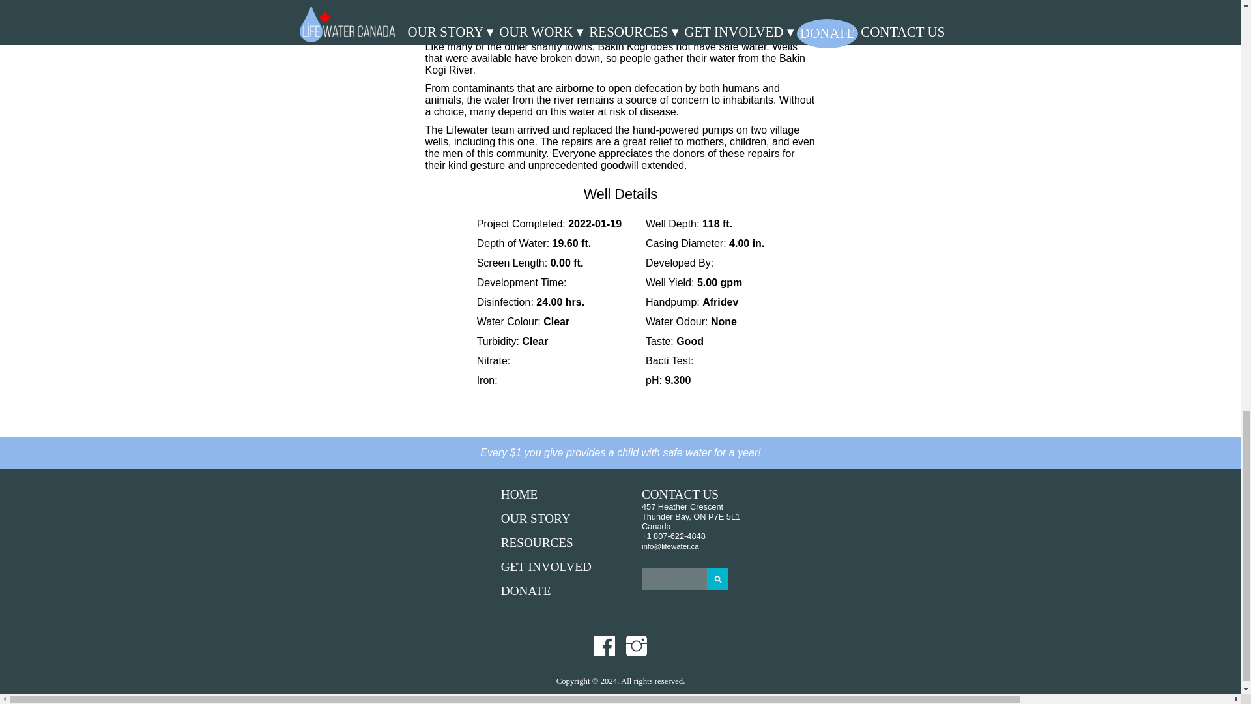  I want to click on Visit our Facebook page, so click(605, 645).